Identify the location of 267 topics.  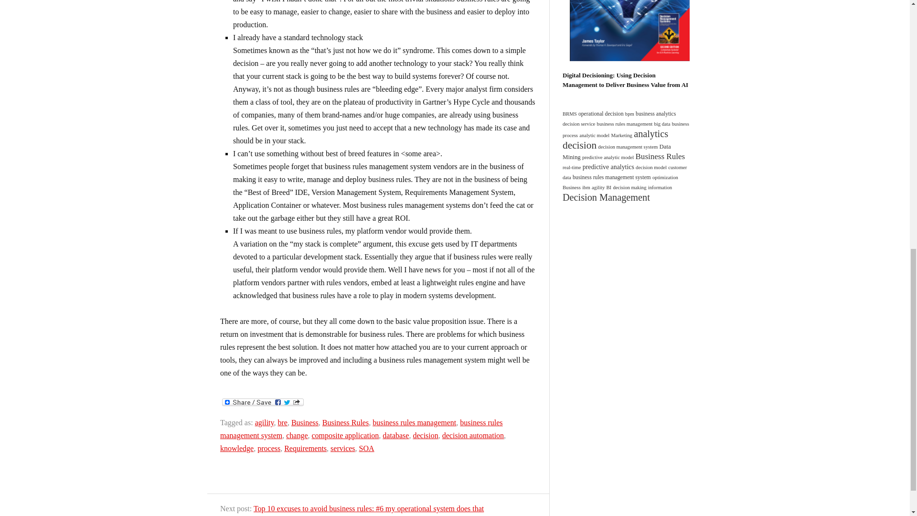
(628, 147).